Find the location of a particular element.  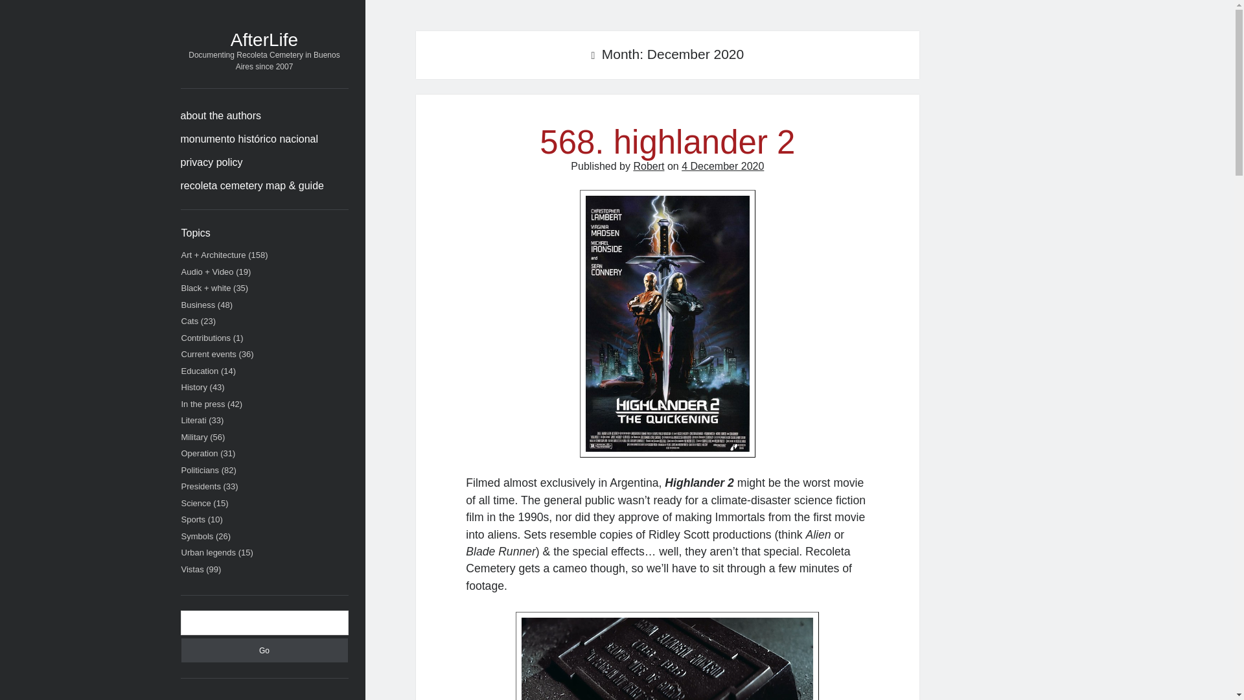

about the authors is located at coordinates (220, 116).